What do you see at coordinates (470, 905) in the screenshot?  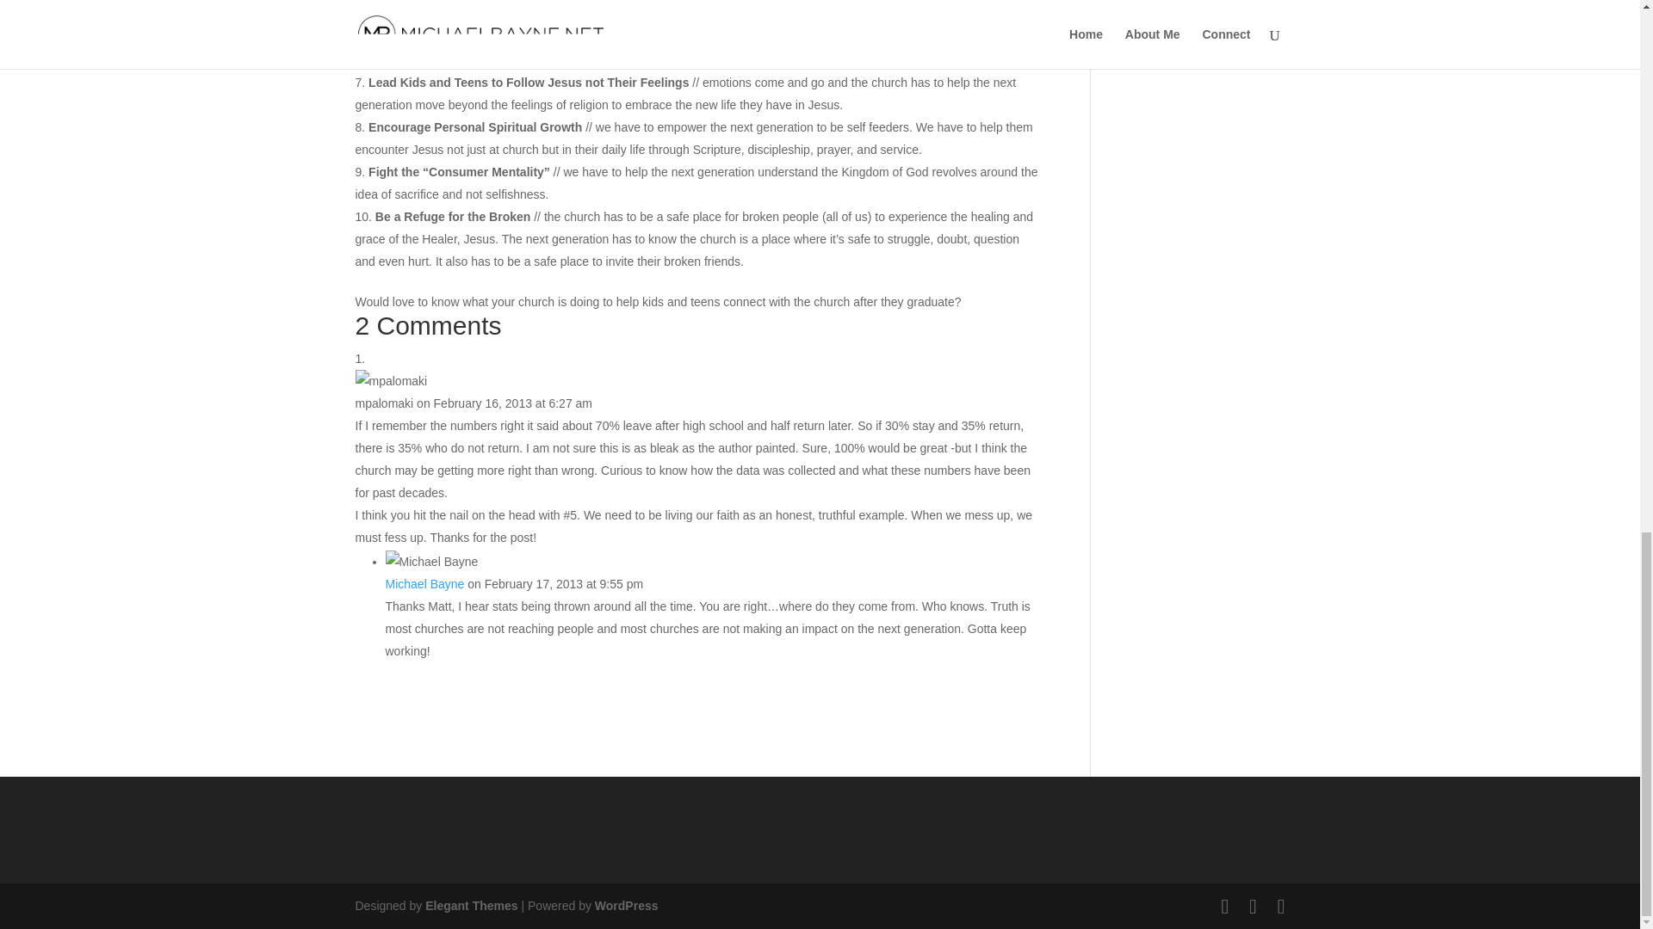 I see `Elegant Themes` at bounding box center [470, 905].